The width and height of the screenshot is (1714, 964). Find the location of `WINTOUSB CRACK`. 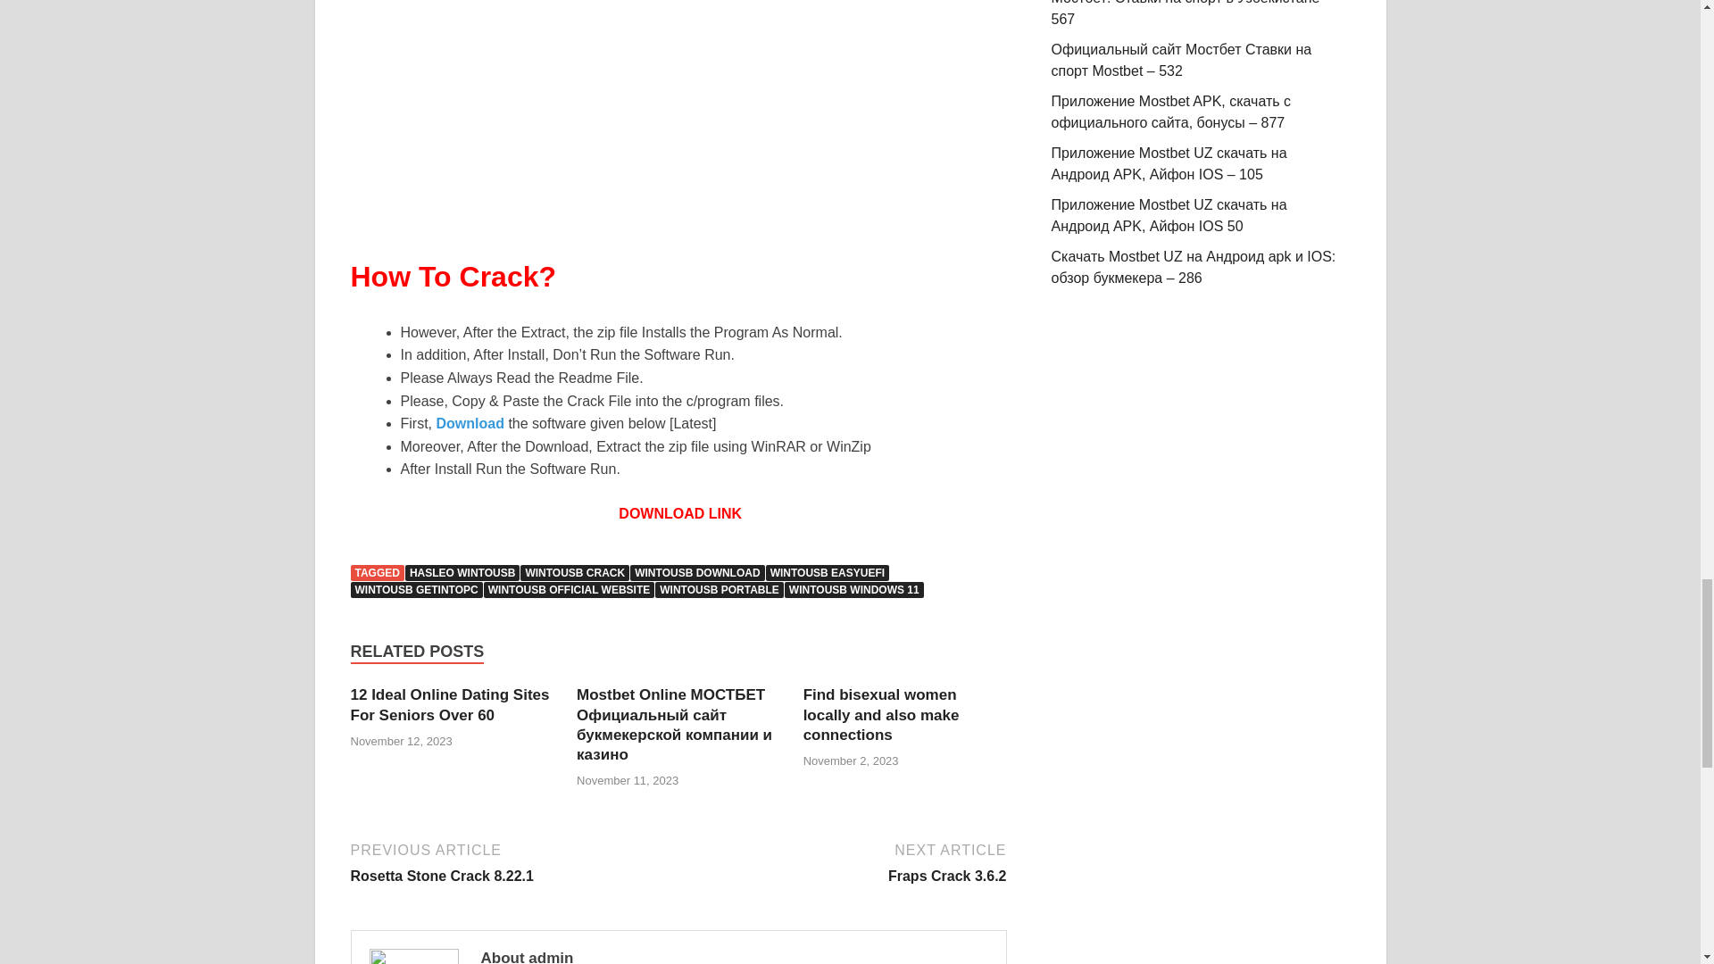

WINTOUSB CRACK is located at coordinates (575, 573).